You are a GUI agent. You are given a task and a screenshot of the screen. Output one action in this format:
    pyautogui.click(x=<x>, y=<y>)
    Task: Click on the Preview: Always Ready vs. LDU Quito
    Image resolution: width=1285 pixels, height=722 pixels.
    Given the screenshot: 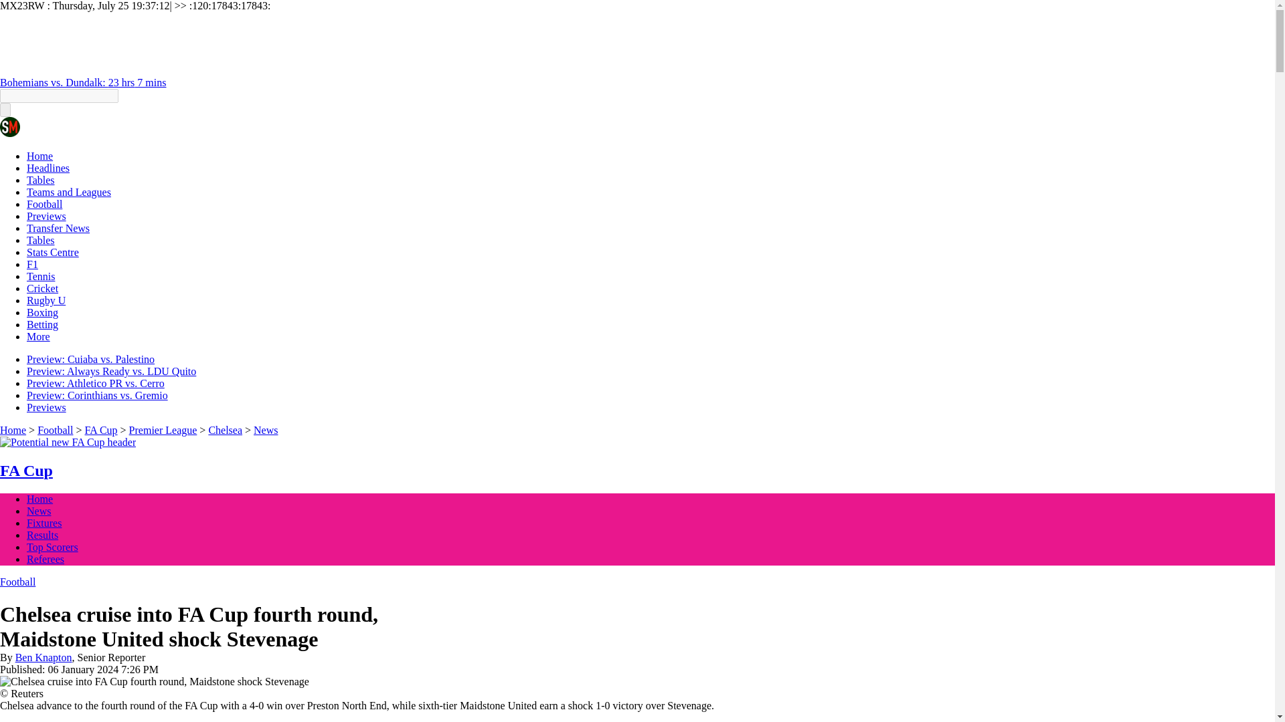 What is the action you would take?
    pyautogui.click(x=111, y=370)
    